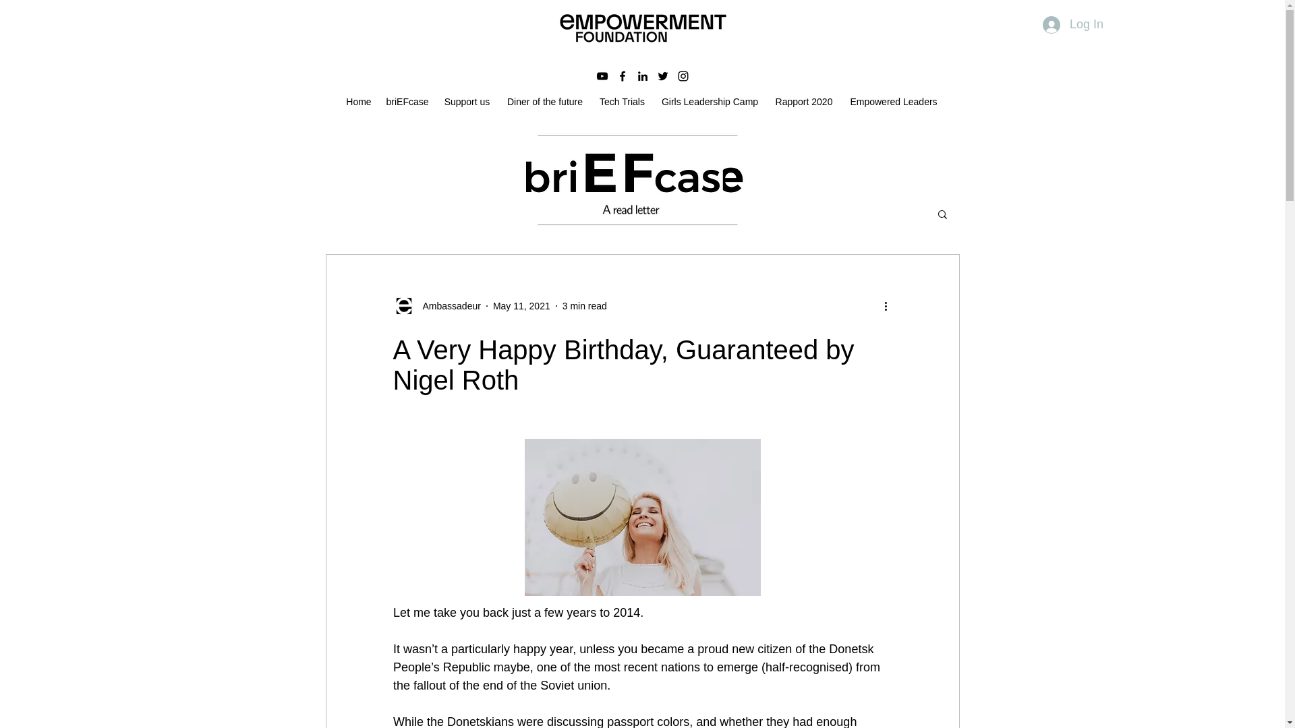 The height and width of the screenshot is (728, 1295). I want to click on Support us, so click(466, 102).